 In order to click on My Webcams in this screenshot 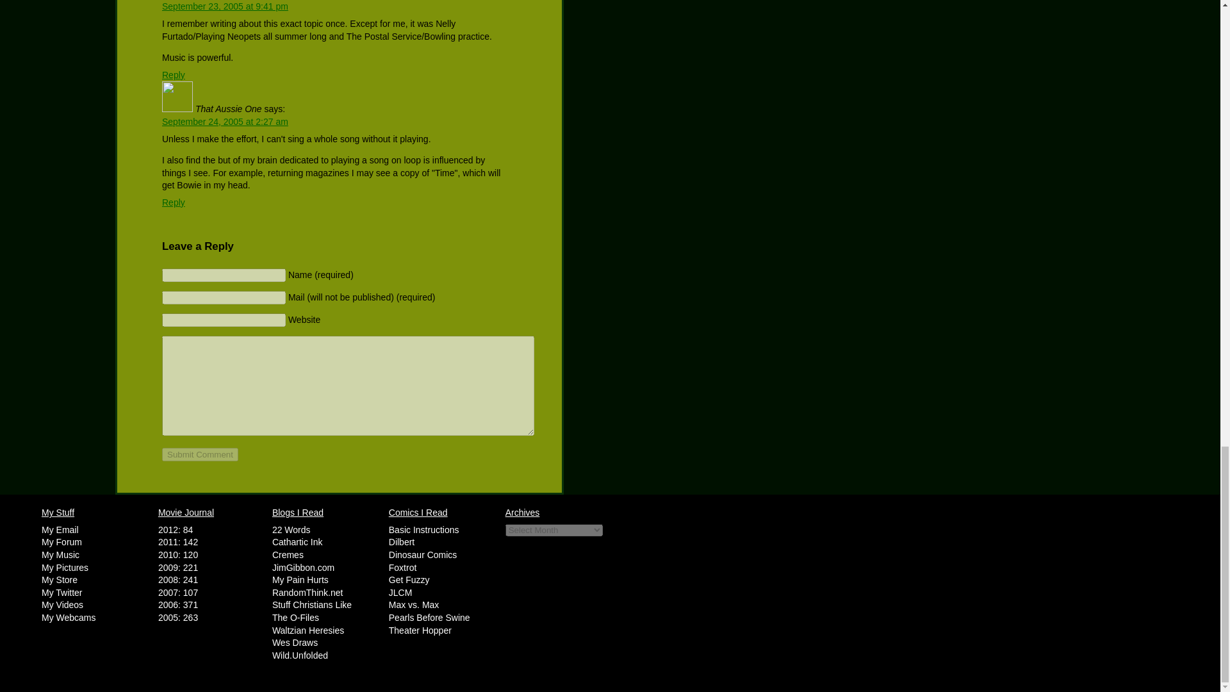, I will do `click(69, 618)`.